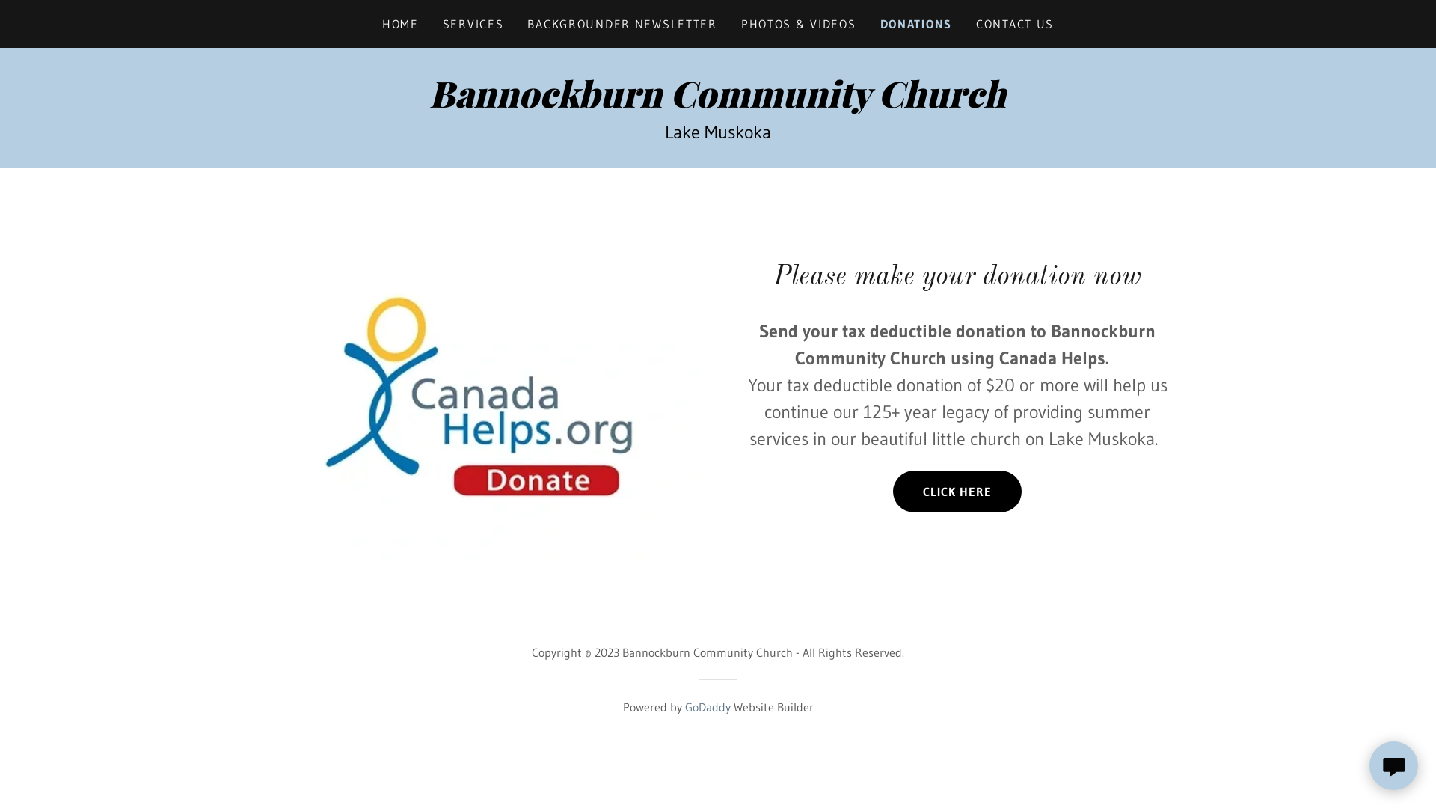  What do you see at coordinates (473, 24) in the screenshot?
I see `SERVICES` at bounding box center [473, 24].